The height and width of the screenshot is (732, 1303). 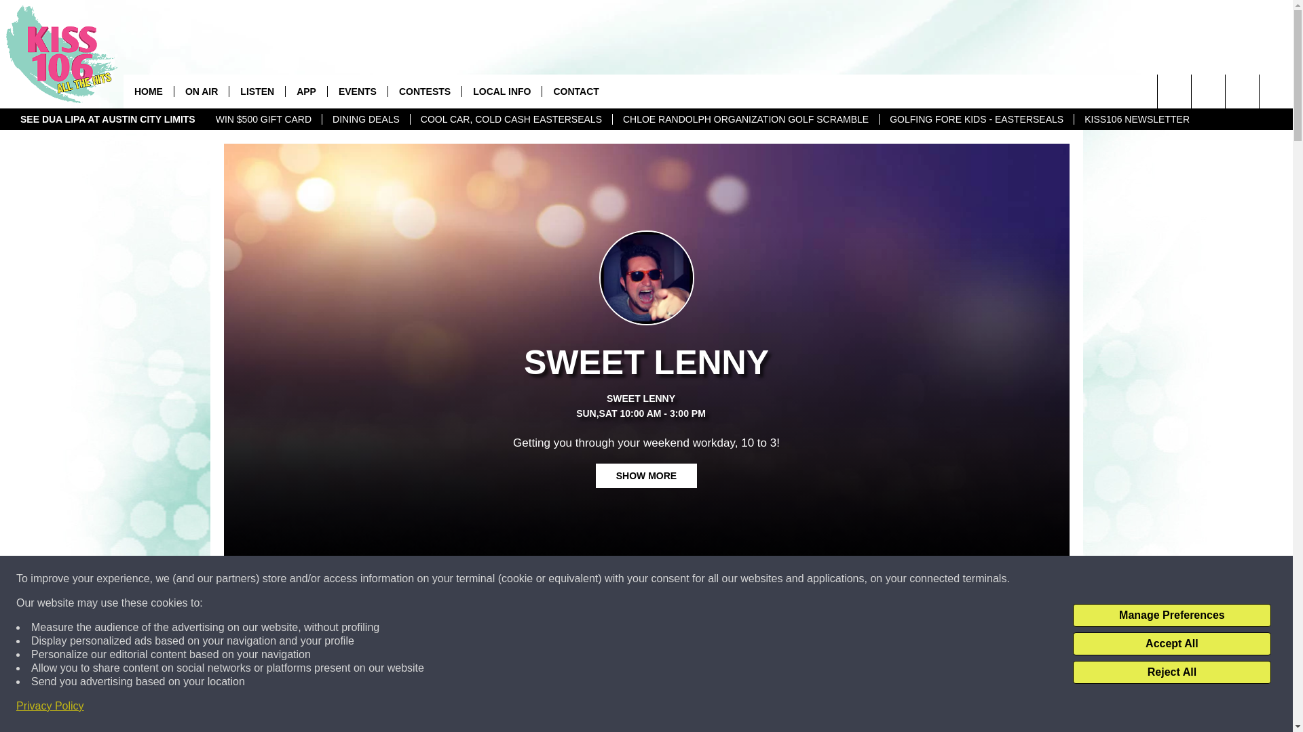 I want to click on DINING DEALS, so click(x=366, y=119).